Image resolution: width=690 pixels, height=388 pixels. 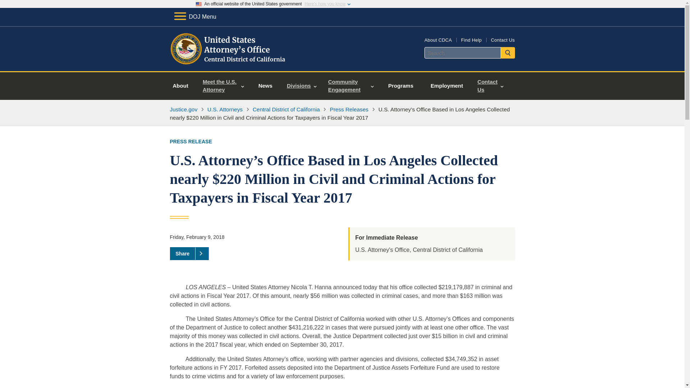 What do you see at coordinates (471, 40) in the screenshot?
I see `Find Help` at bounding box center [471, 40].